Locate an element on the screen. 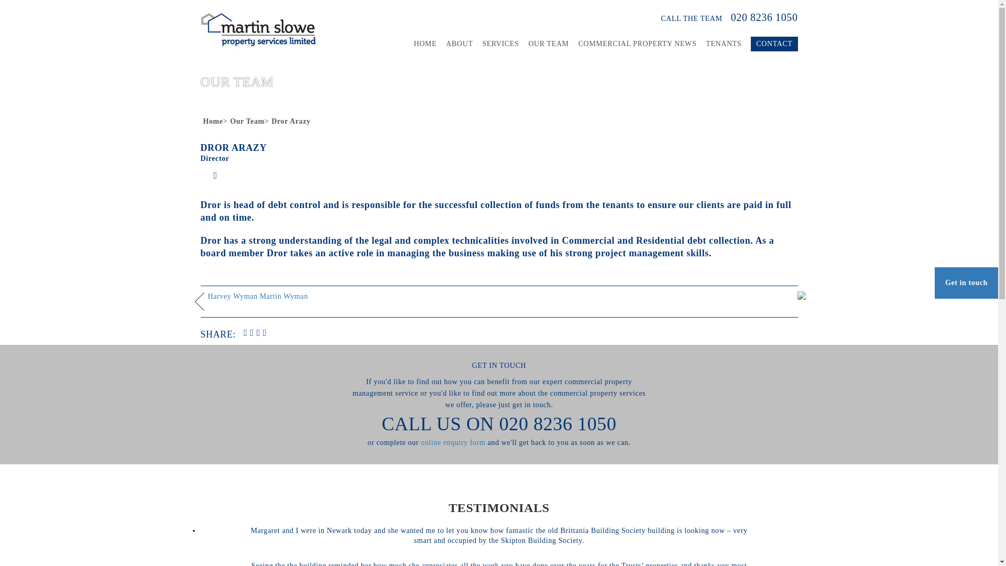  ABOUT is located at coordinates (459, 44).